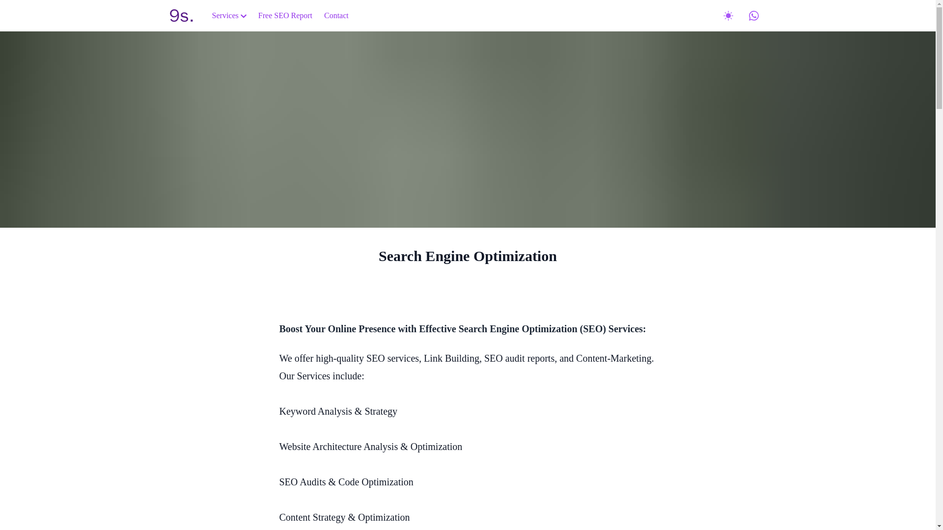  What do you see at coordinates (181, 16) in the screenshot?
I see `9s.` at bounding box center [181, 16].